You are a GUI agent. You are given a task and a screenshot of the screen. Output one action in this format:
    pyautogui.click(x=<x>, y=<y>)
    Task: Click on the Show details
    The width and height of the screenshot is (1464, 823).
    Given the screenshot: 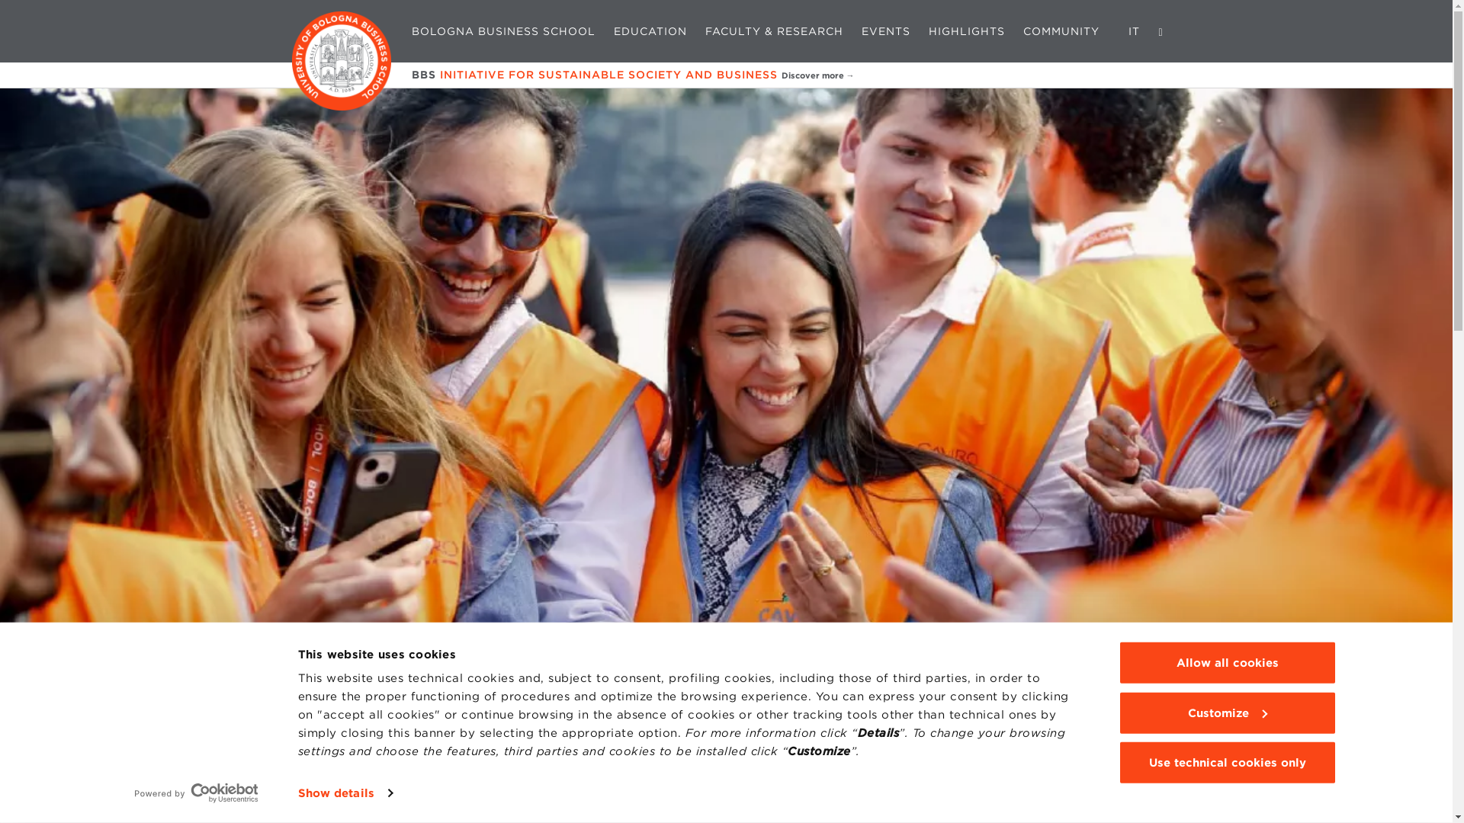 What is the action you would take?
    pyautogui.click(x=345, y=793)
    